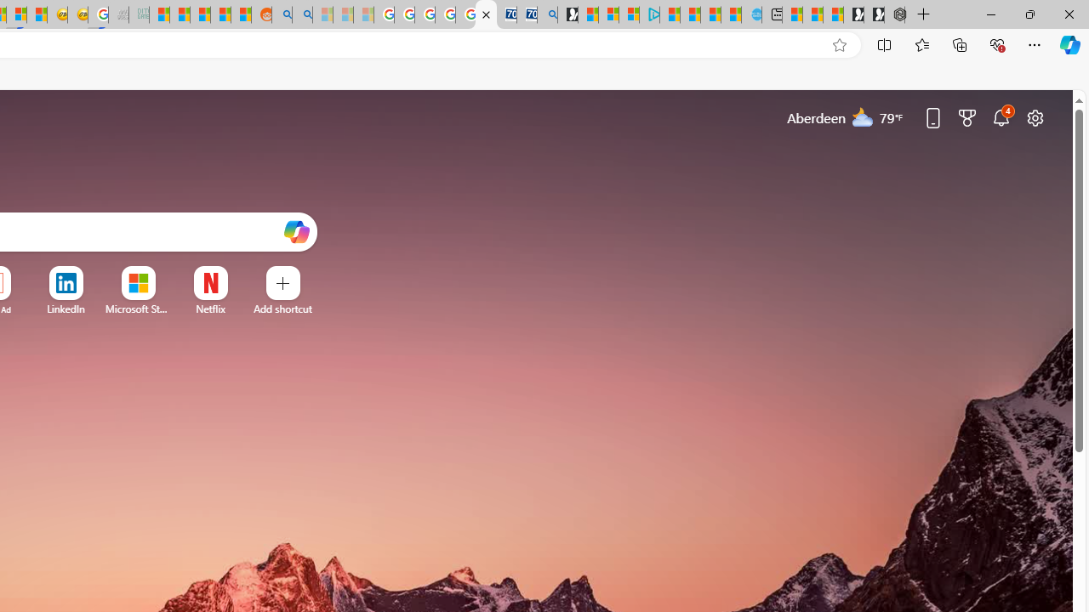 Image resolution: width=1089 pixels, height=612 pixels. Describe the element at coordinates (210, 309) in the screenshot. I see `Netflix` at that location.